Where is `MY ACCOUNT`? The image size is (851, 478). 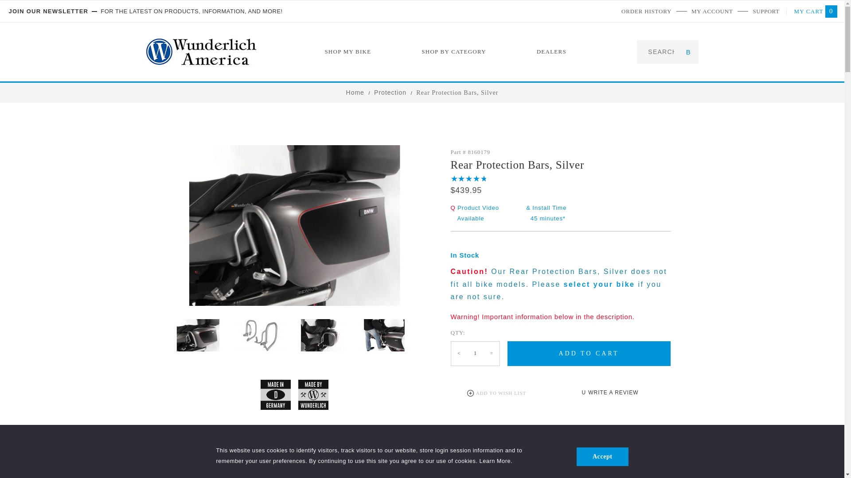 MY ACCOUNT is located at coordinates (712, 11).